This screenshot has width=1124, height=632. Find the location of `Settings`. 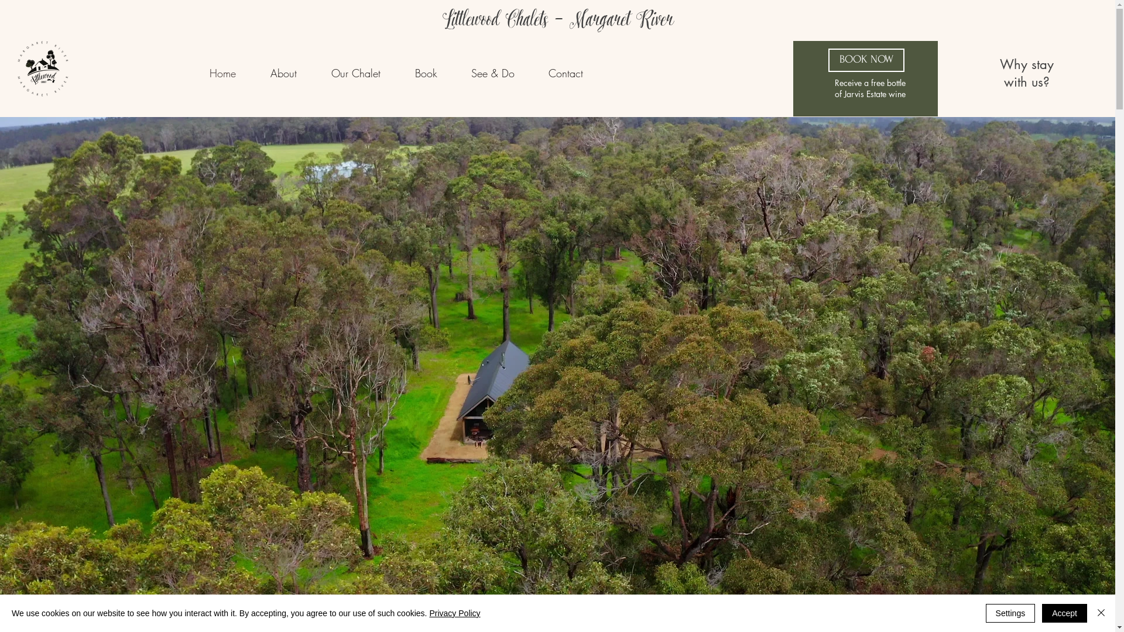

Settings is located at coordinates (1010, 613).